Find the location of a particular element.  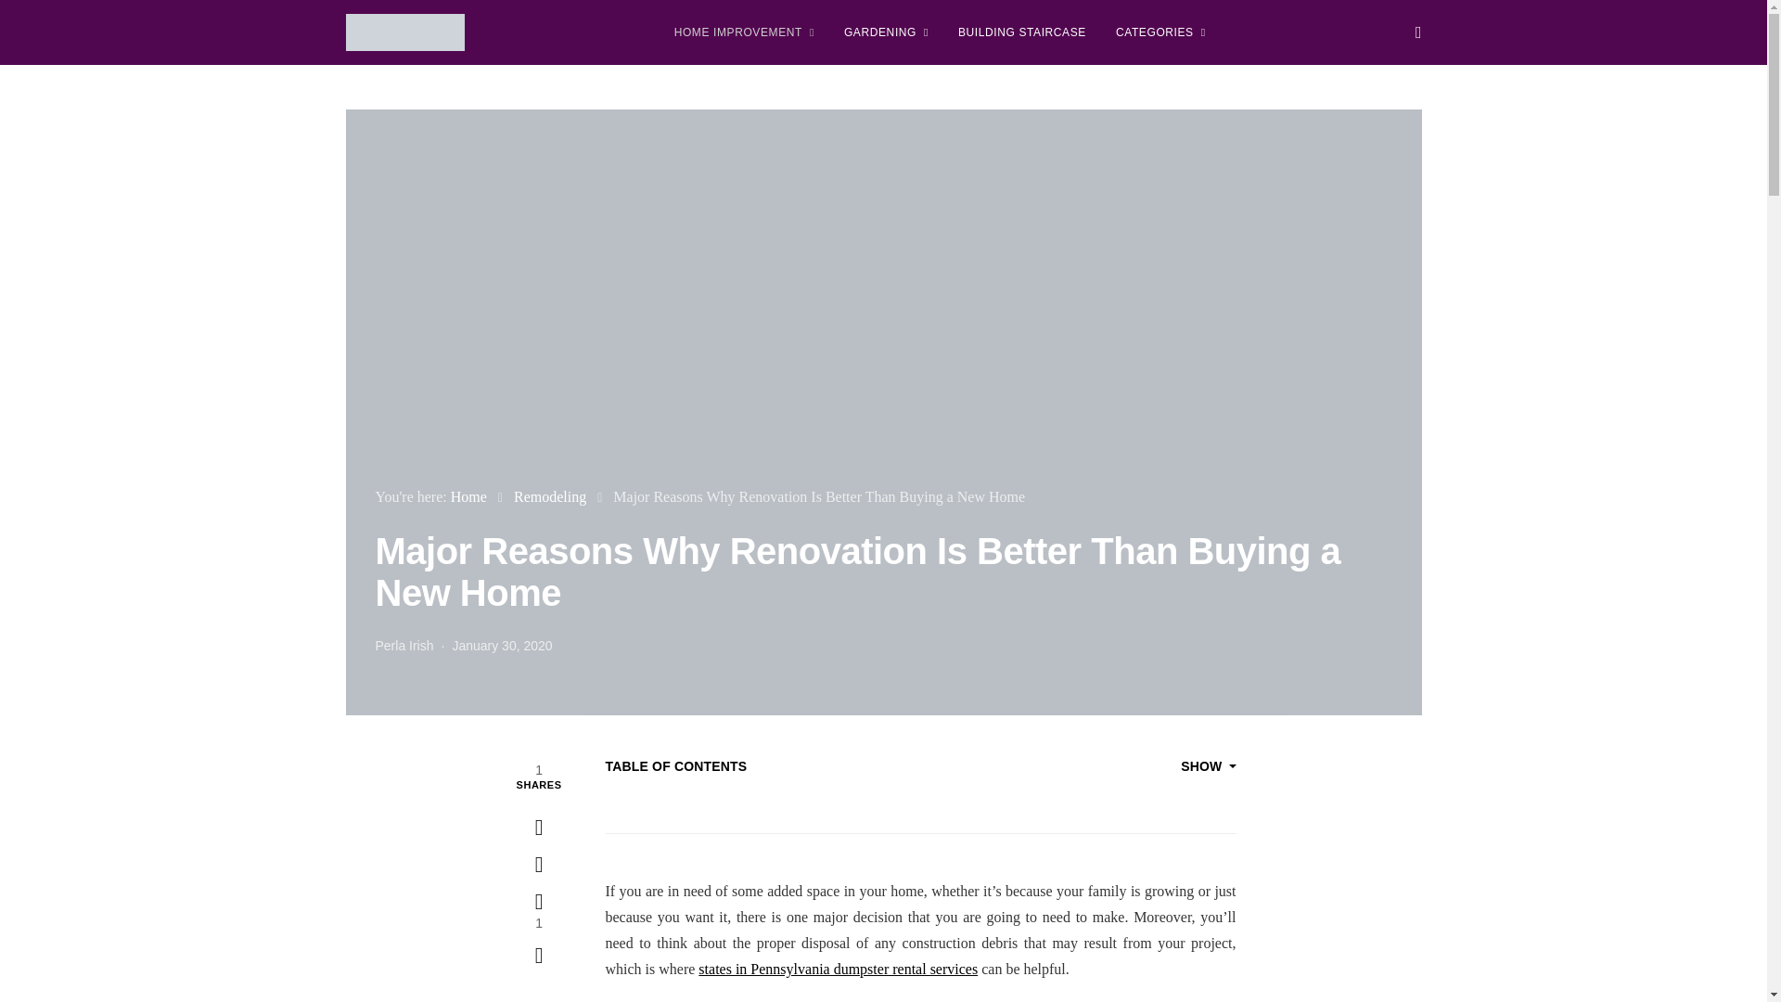

HOME IMPROVEMENT is located at coordinates (744, 32).